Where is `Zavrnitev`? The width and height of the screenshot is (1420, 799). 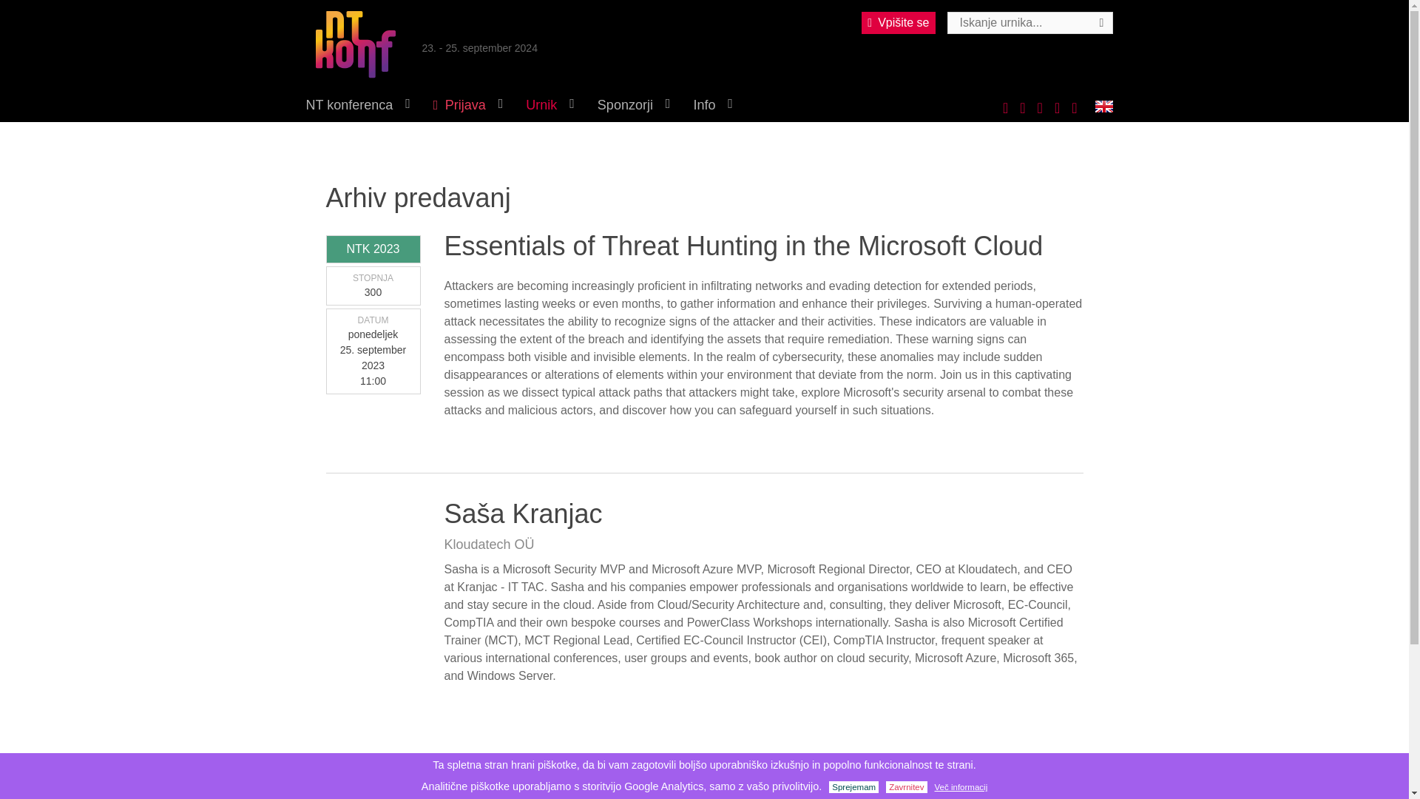
Zavrnitev is located at coordinates (907, 787).